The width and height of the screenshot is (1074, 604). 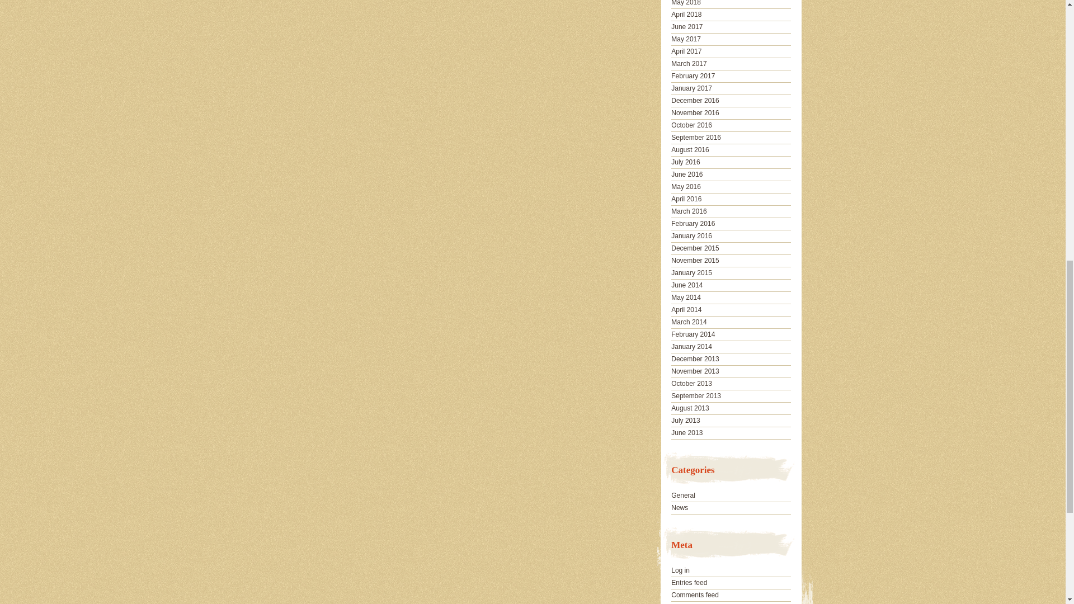 What do you see at coordinates (686, 39) in the screenshot?
I see `May 2017` at bounding box center [686, 39].